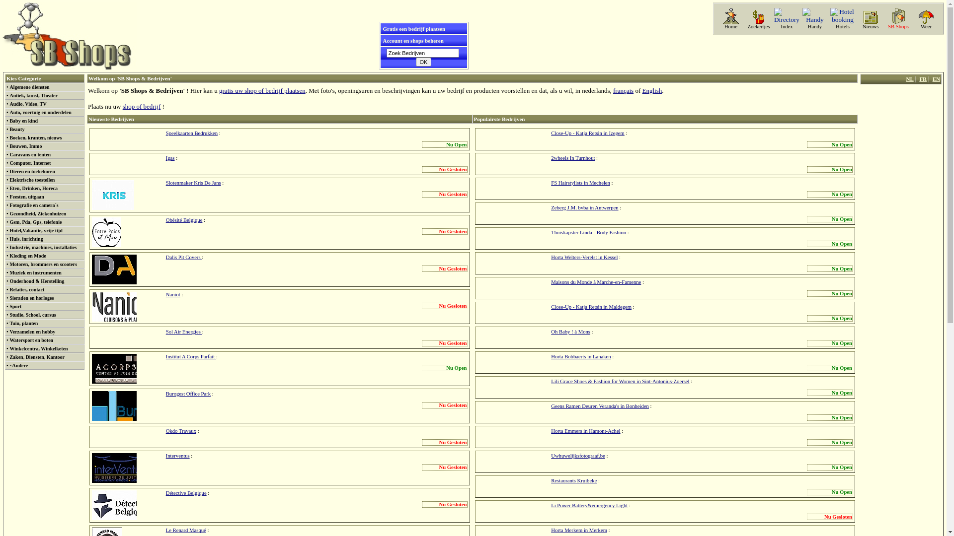  What do you see at coordinates (580, 183) in the screenshot?
I see `FS Hairstylists in Mechelen` at bounding box center [580, 183].